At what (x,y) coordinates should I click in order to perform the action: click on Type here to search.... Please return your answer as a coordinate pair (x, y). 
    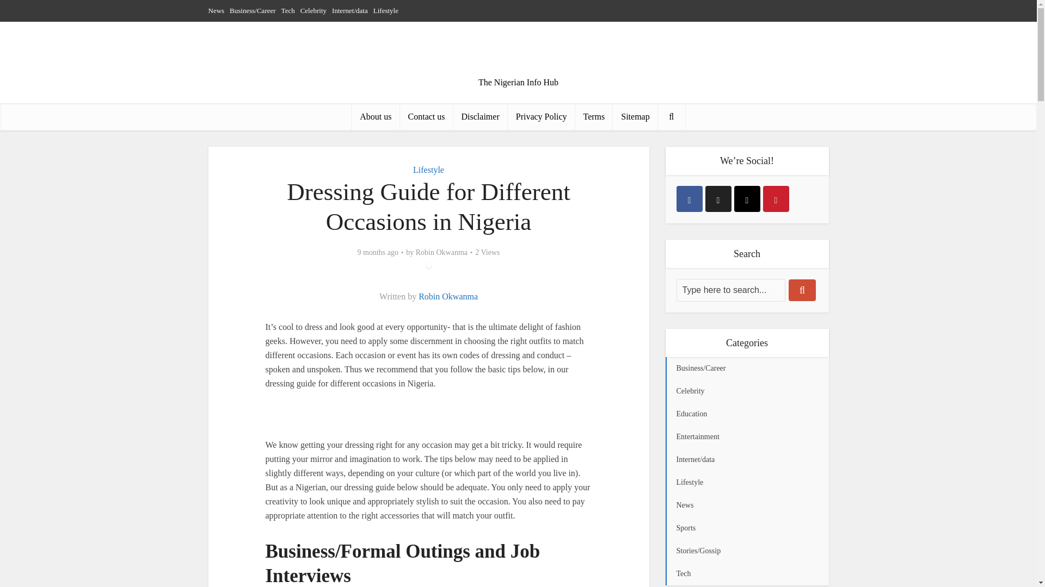
    Looking at the image, I should click on (730, 290).